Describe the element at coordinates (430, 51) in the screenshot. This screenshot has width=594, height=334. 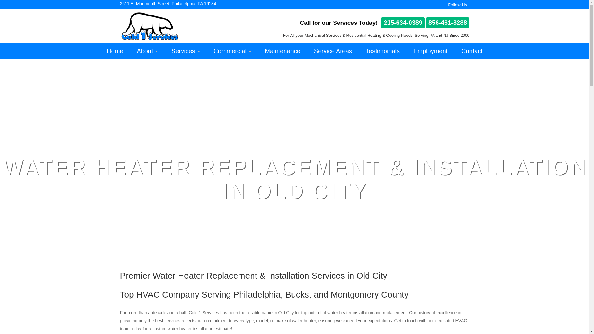
I see `Employment` at that location.